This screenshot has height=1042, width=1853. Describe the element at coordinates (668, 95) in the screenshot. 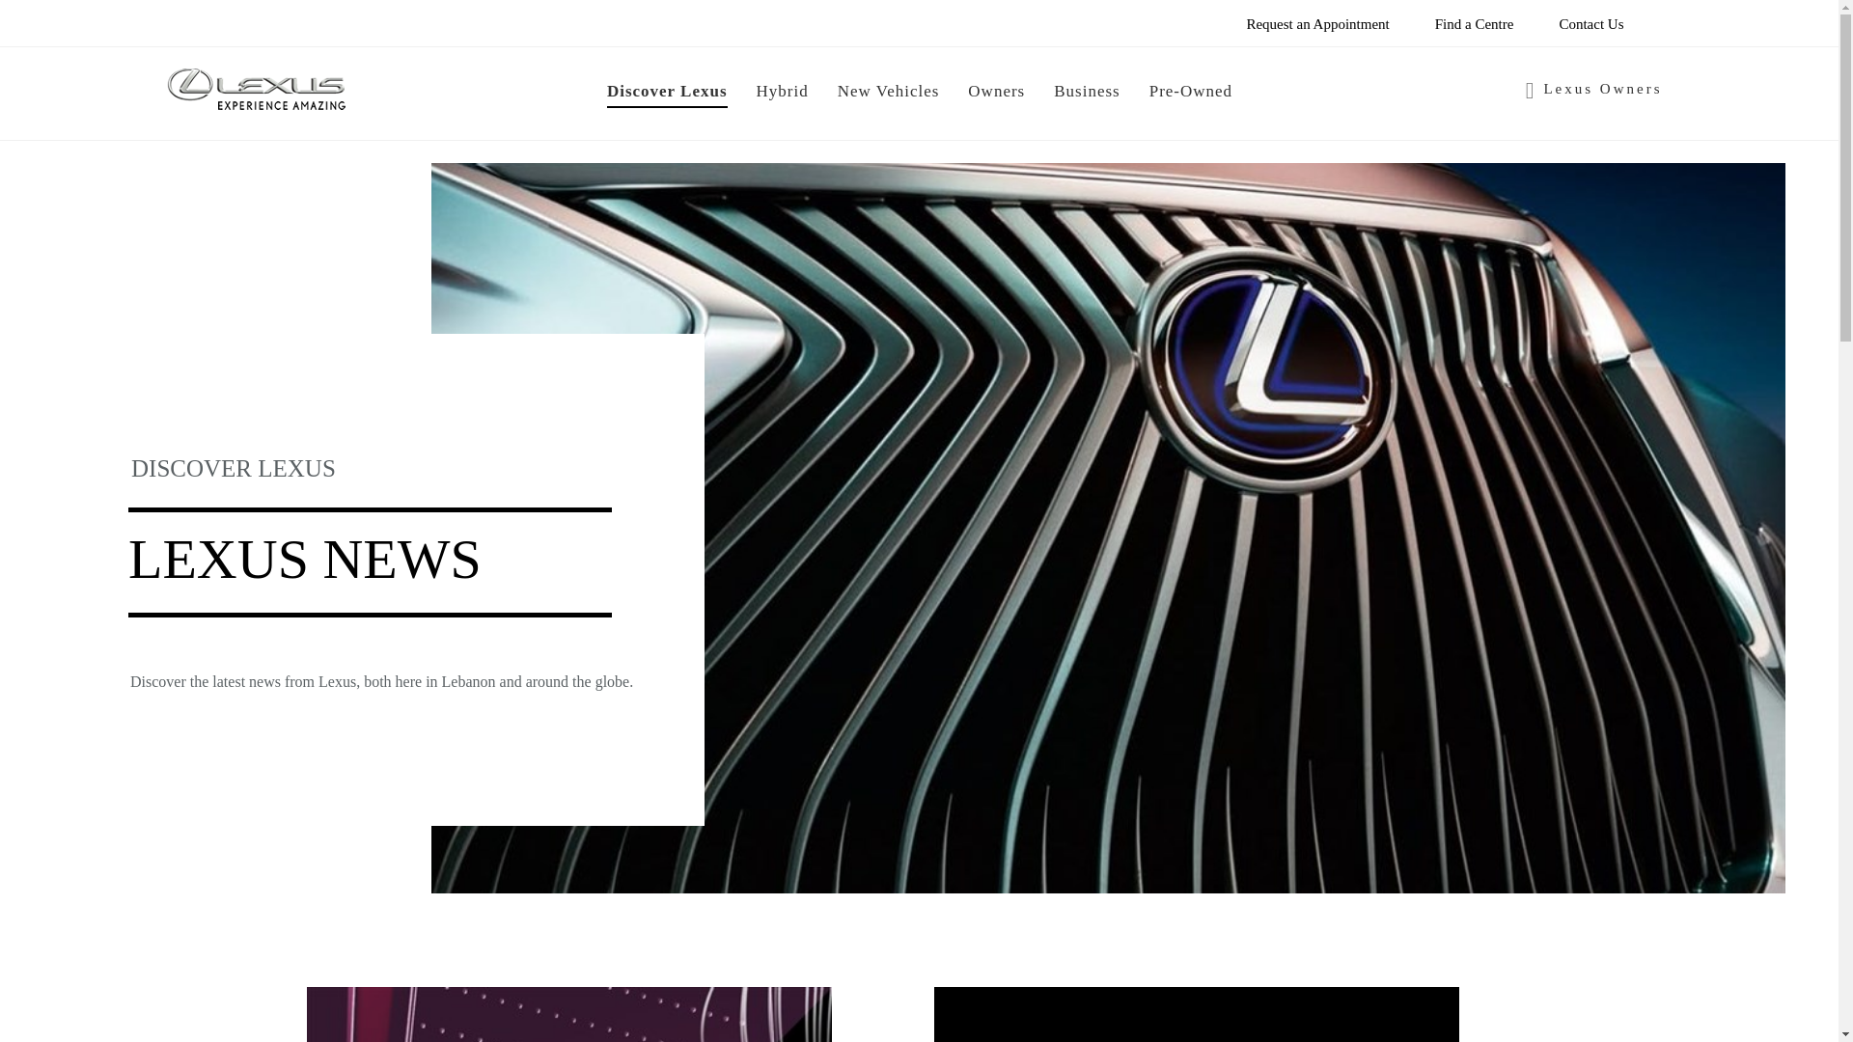

I see `Discover Lexus` at that location.